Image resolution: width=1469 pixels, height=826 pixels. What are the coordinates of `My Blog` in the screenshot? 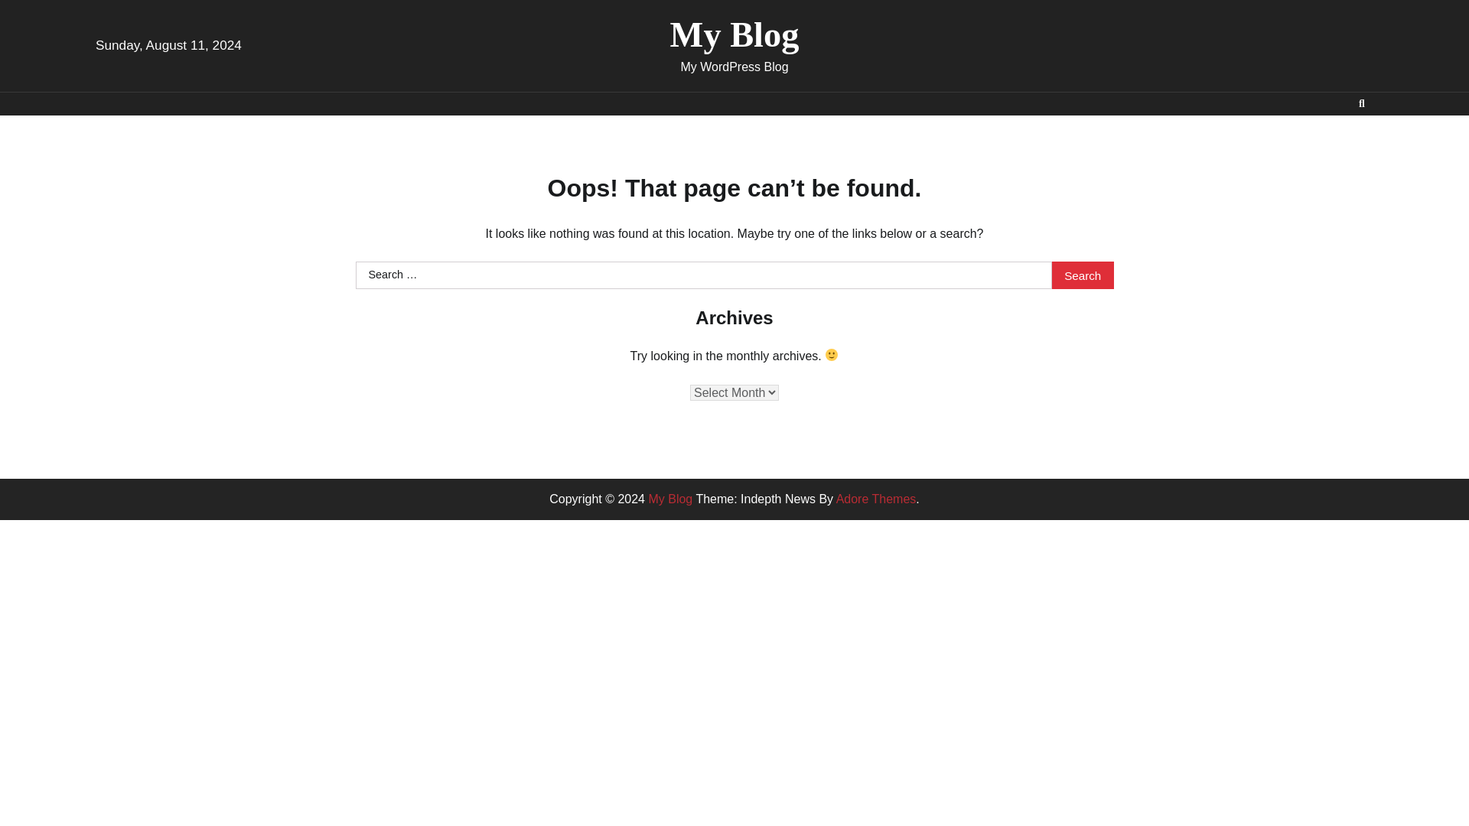 It's located at (734, 35).